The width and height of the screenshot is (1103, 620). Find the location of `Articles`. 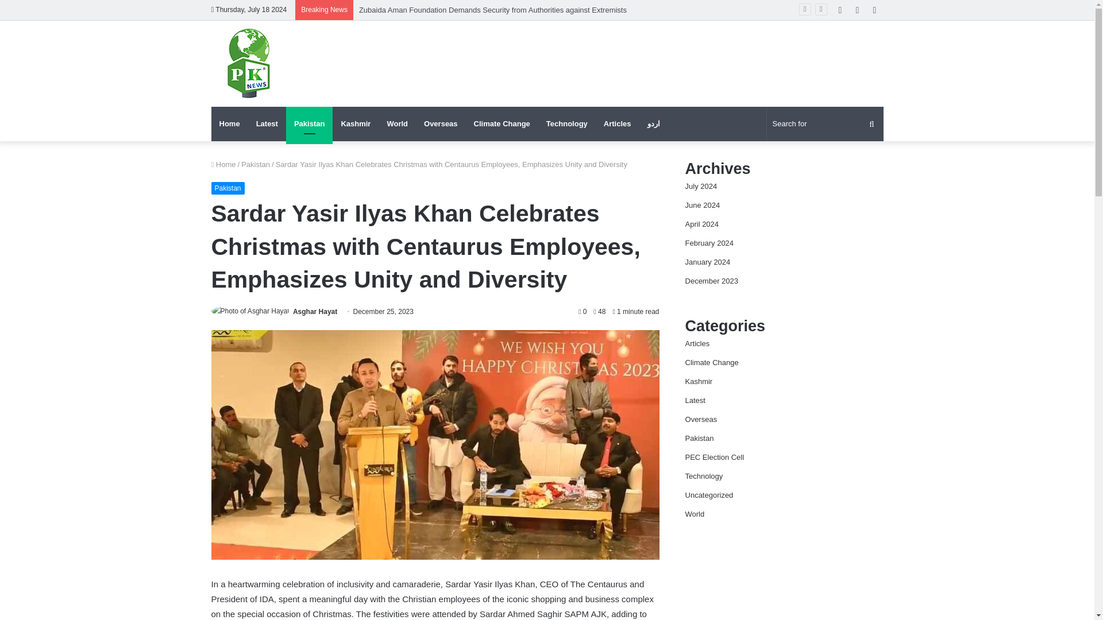

Articles is located at coordinates (617, 124).